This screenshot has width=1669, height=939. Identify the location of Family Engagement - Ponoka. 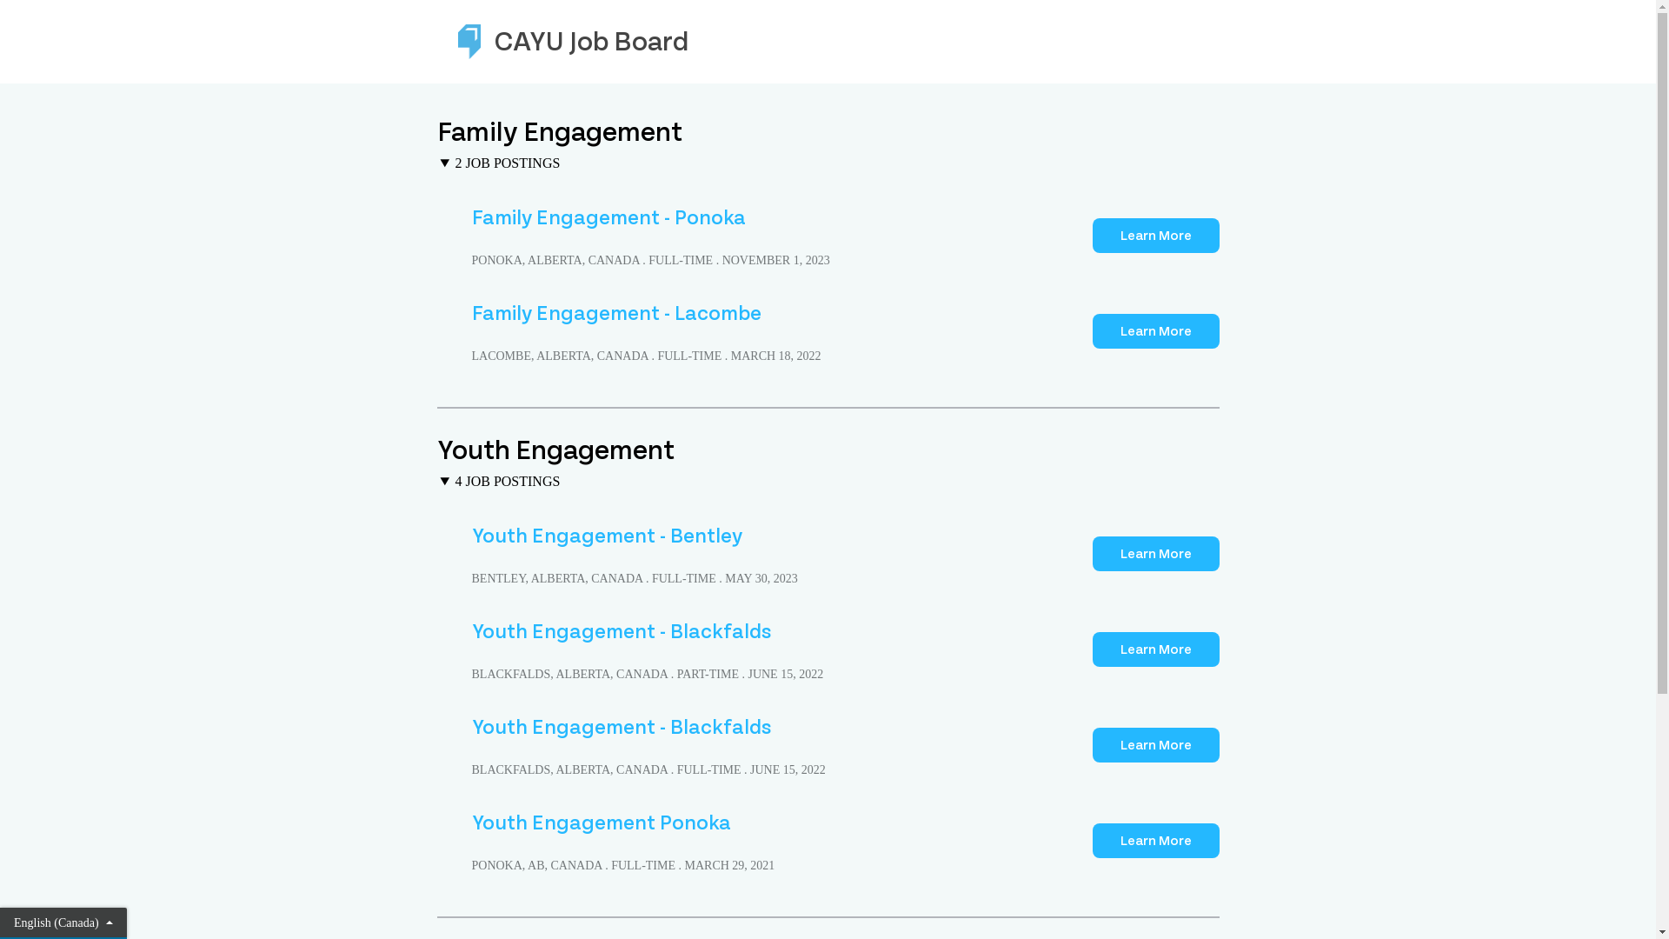
(608, 217).